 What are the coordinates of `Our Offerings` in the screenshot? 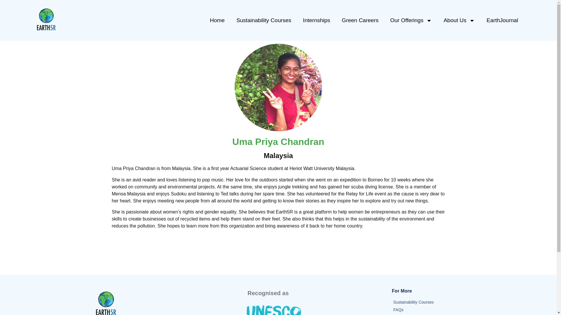 It's located at (411, 20).